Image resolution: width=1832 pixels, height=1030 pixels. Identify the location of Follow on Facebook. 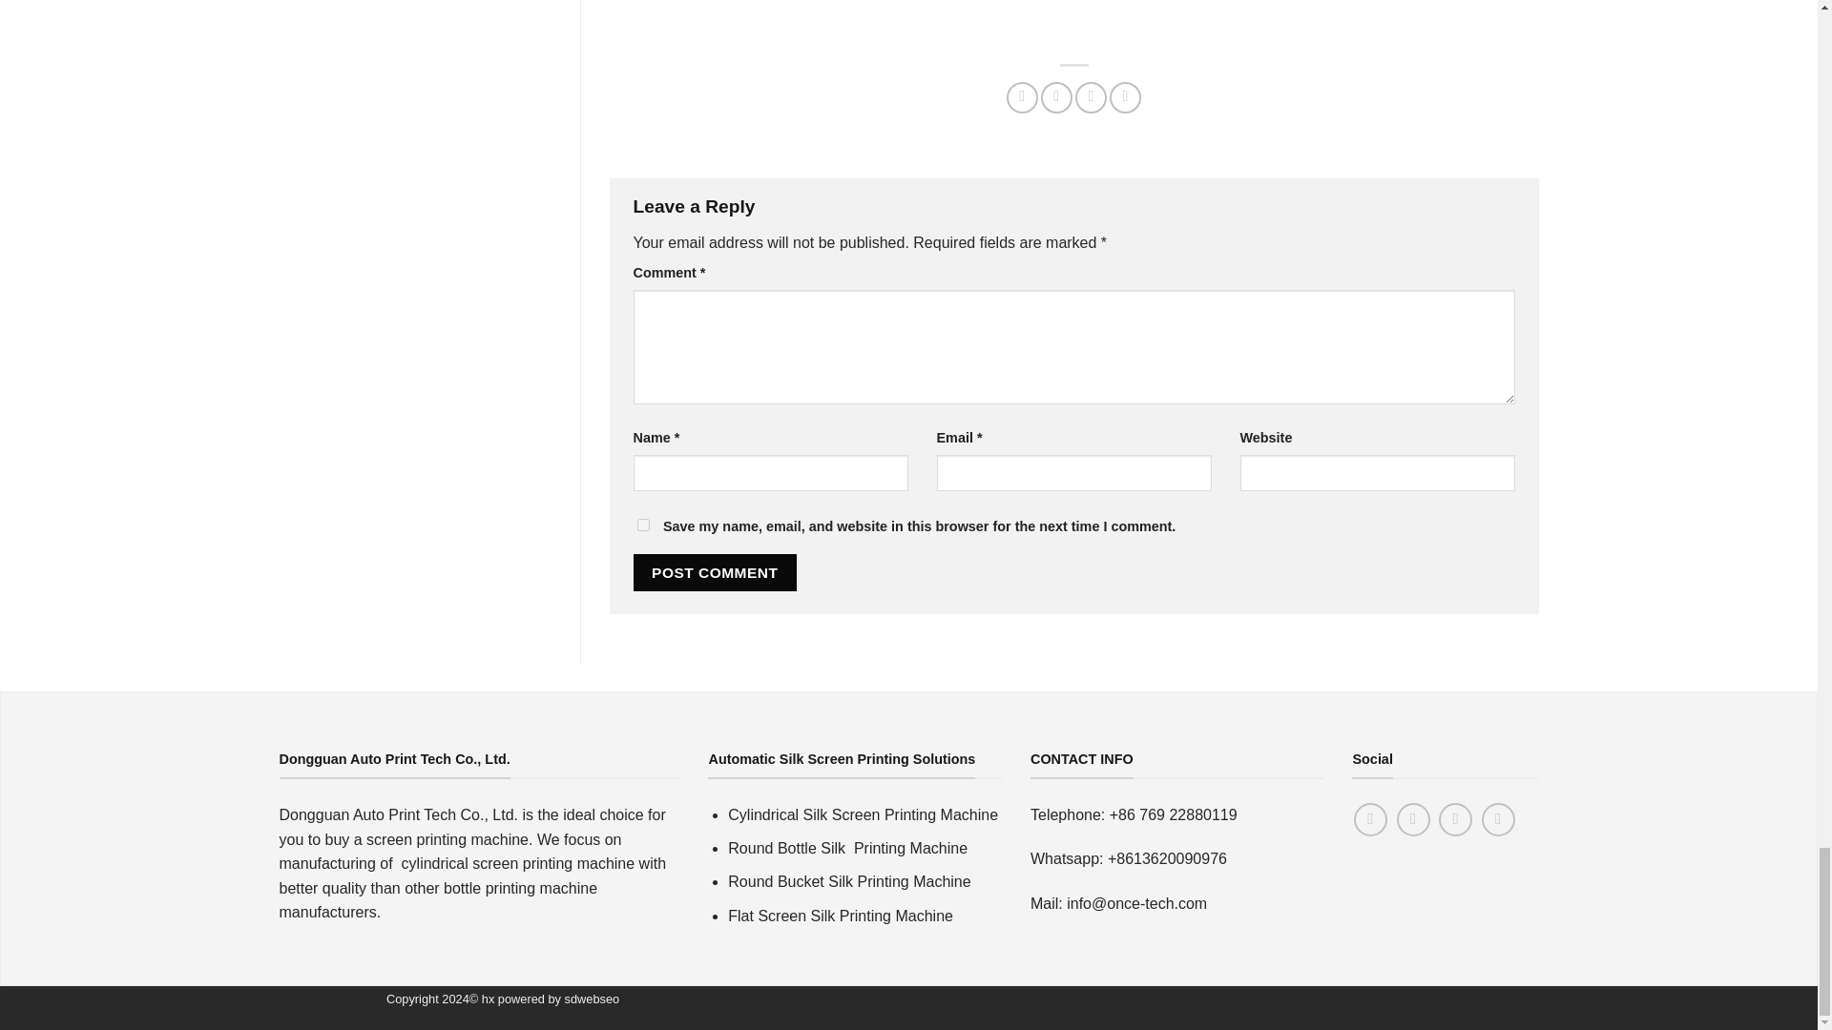
(1370, 819).